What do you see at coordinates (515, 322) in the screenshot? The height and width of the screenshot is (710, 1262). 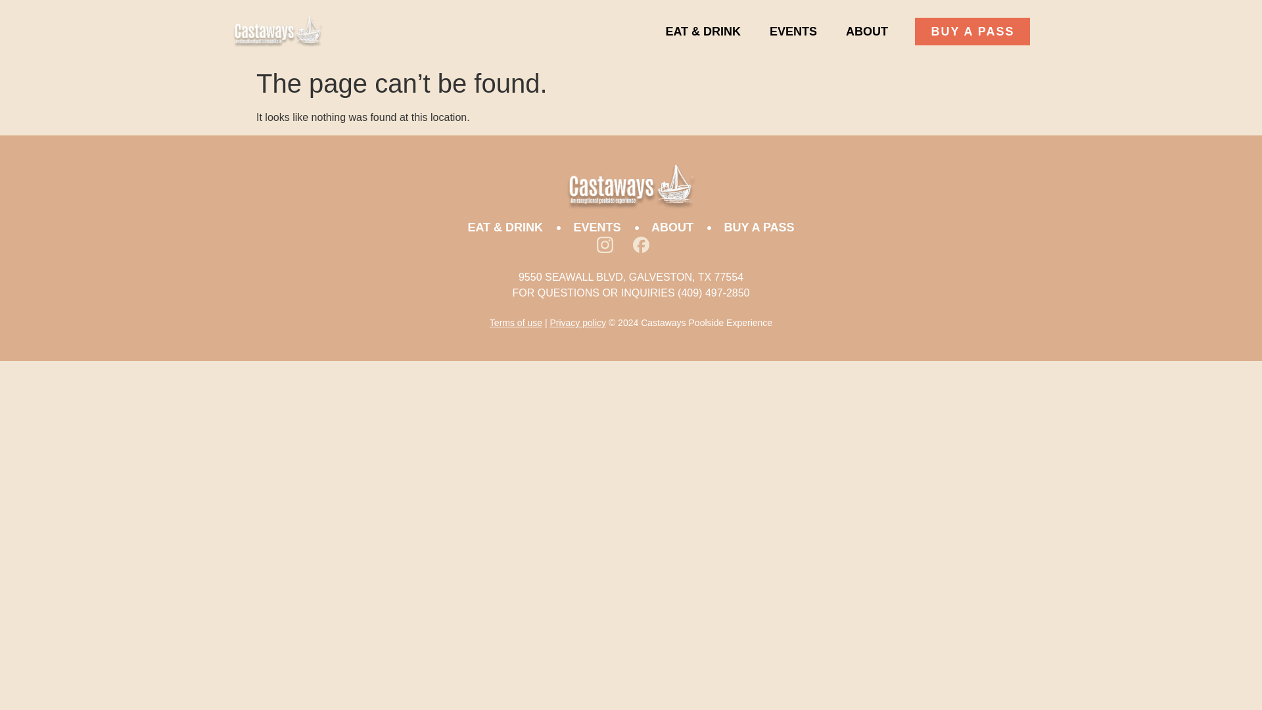 I see `Terms of use` at bounding box center [515, 322].